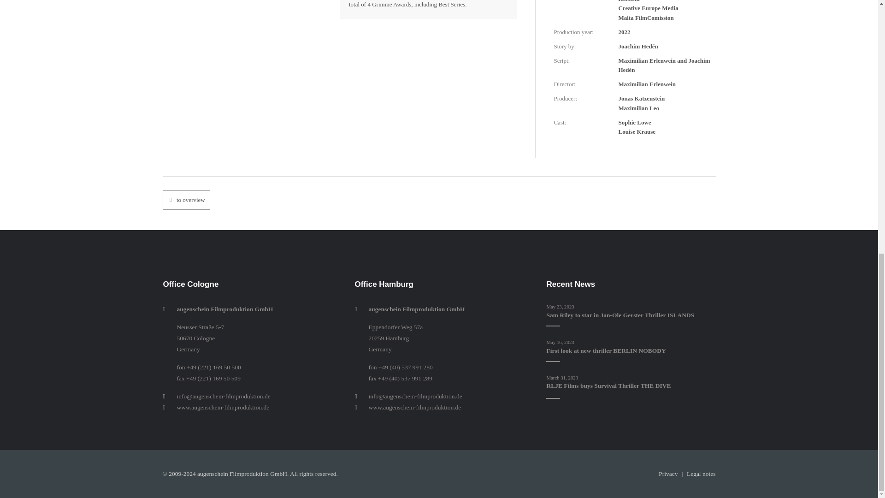 The height and width of the screenshot is (498, 885). Describe the element at coordinates (619, 315) in the screenshot. I see `Sam Riley to star in Jan-Ole Gerster Thriller ISLANDS` at that location.